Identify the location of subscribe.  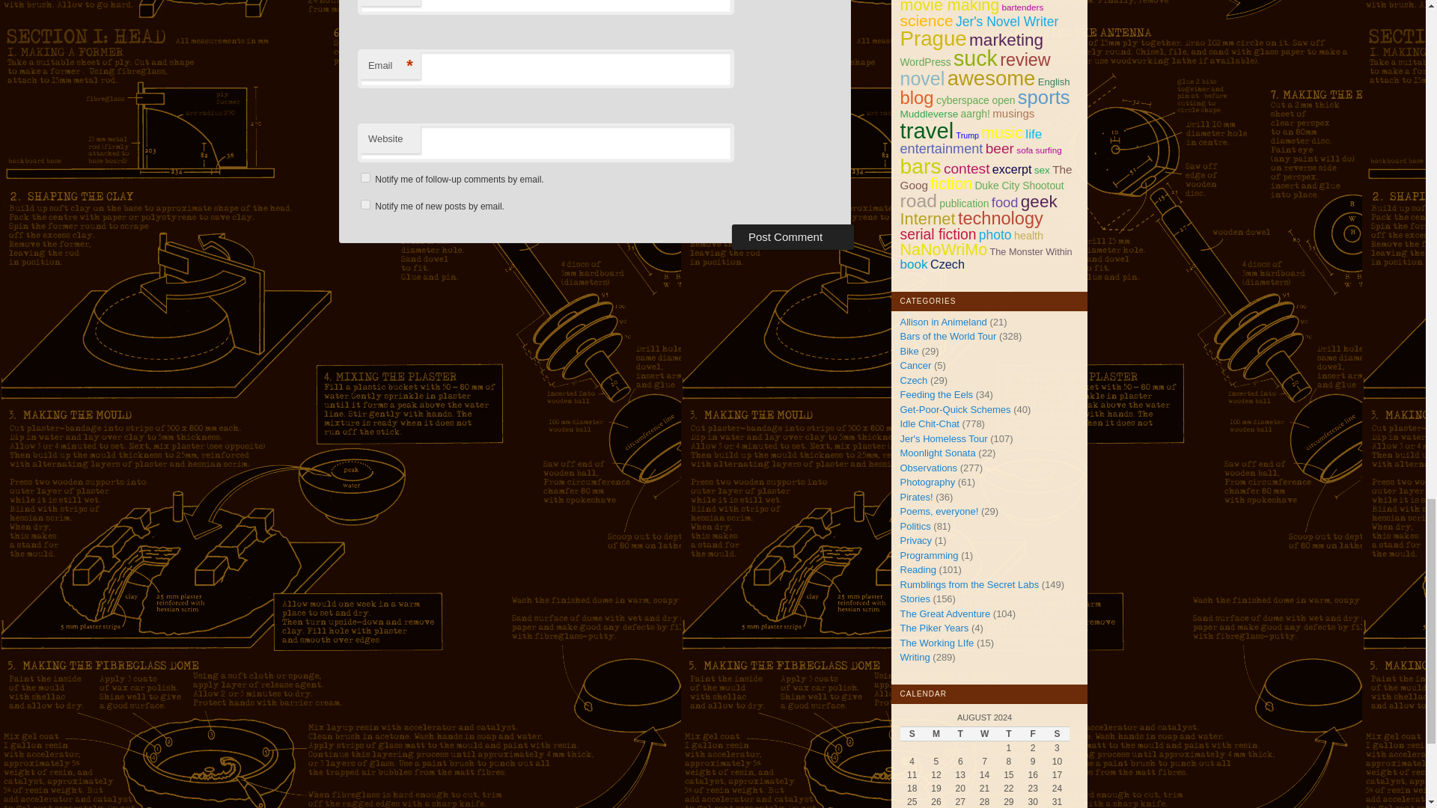
(365, 203).